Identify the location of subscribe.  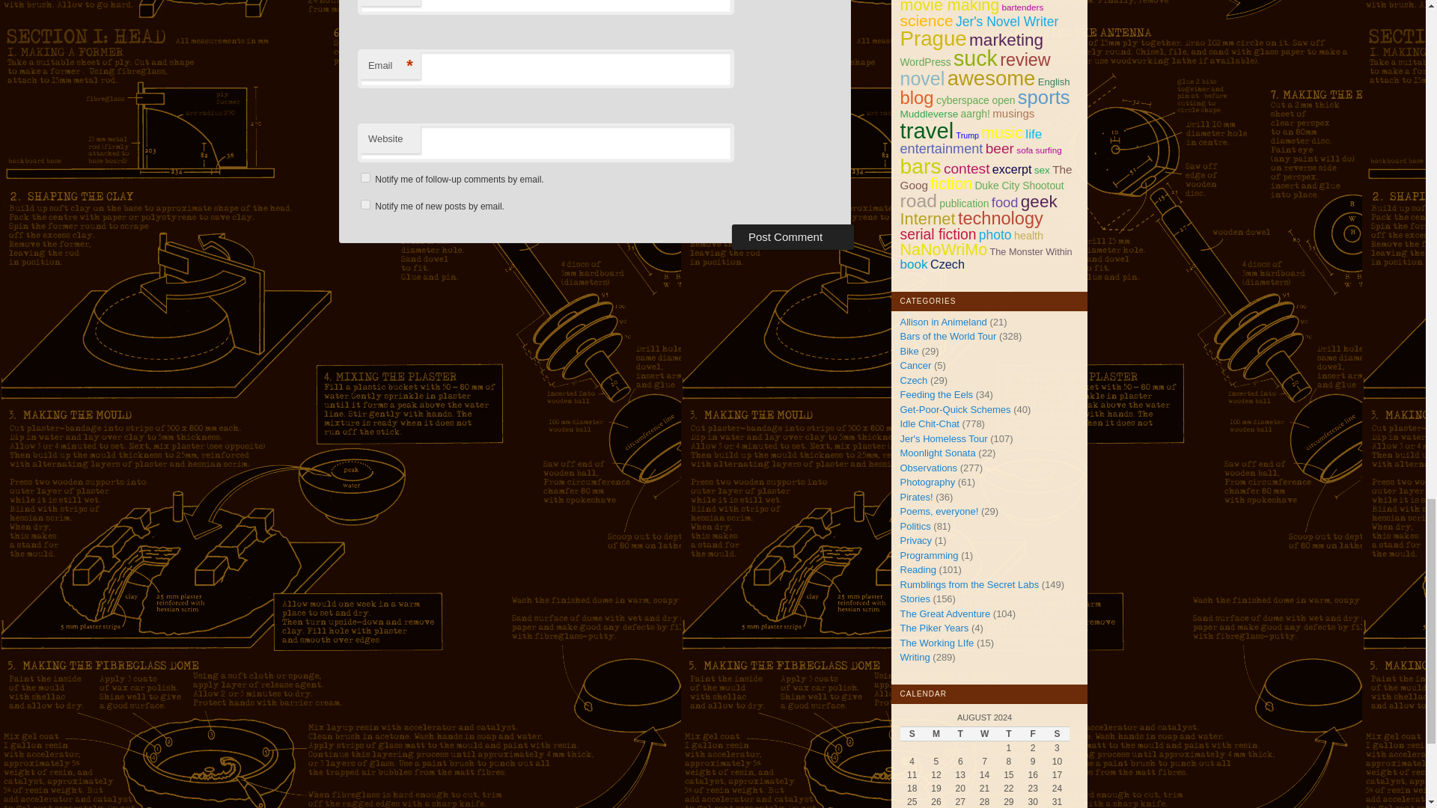
(365, 203).